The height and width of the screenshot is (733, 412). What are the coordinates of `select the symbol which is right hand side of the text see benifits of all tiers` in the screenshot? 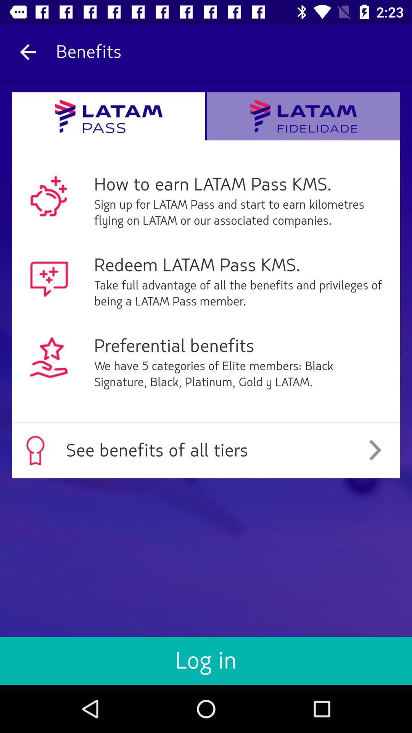 It's located at (375, 450).